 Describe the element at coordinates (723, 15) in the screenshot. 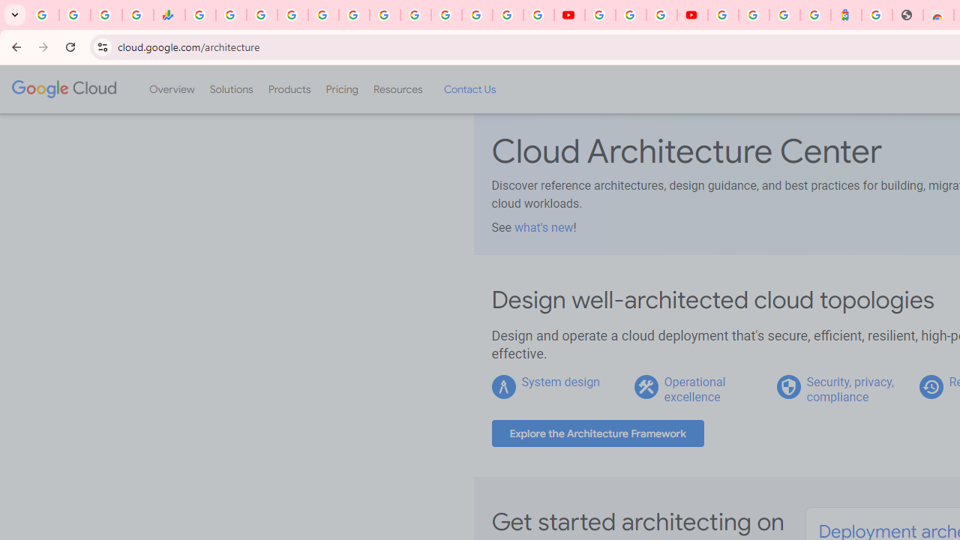

I see `Sign in - Google Accounts` at that location.